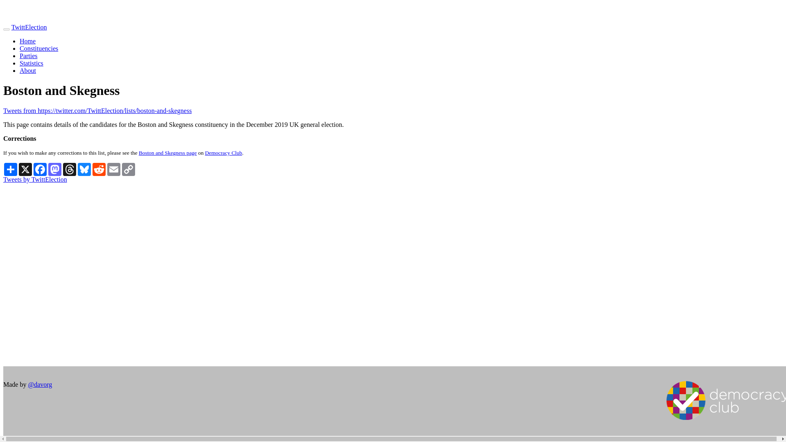 The height and width of the screenshot is (442, 786). I want to click on Statistics, so click(31, 63).